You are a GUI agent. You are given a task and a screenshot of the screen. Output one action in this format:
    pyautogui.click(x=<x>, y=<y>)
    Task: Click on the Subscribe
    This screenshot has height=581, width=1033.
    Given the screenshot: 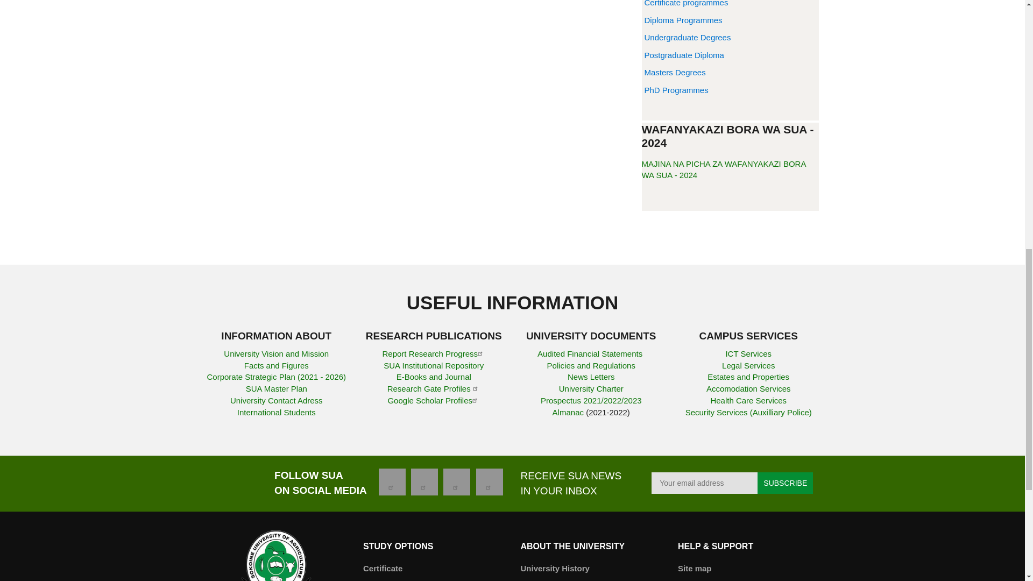 What is the action you would take?
    pyautogui.click(x=785, y=483)
    